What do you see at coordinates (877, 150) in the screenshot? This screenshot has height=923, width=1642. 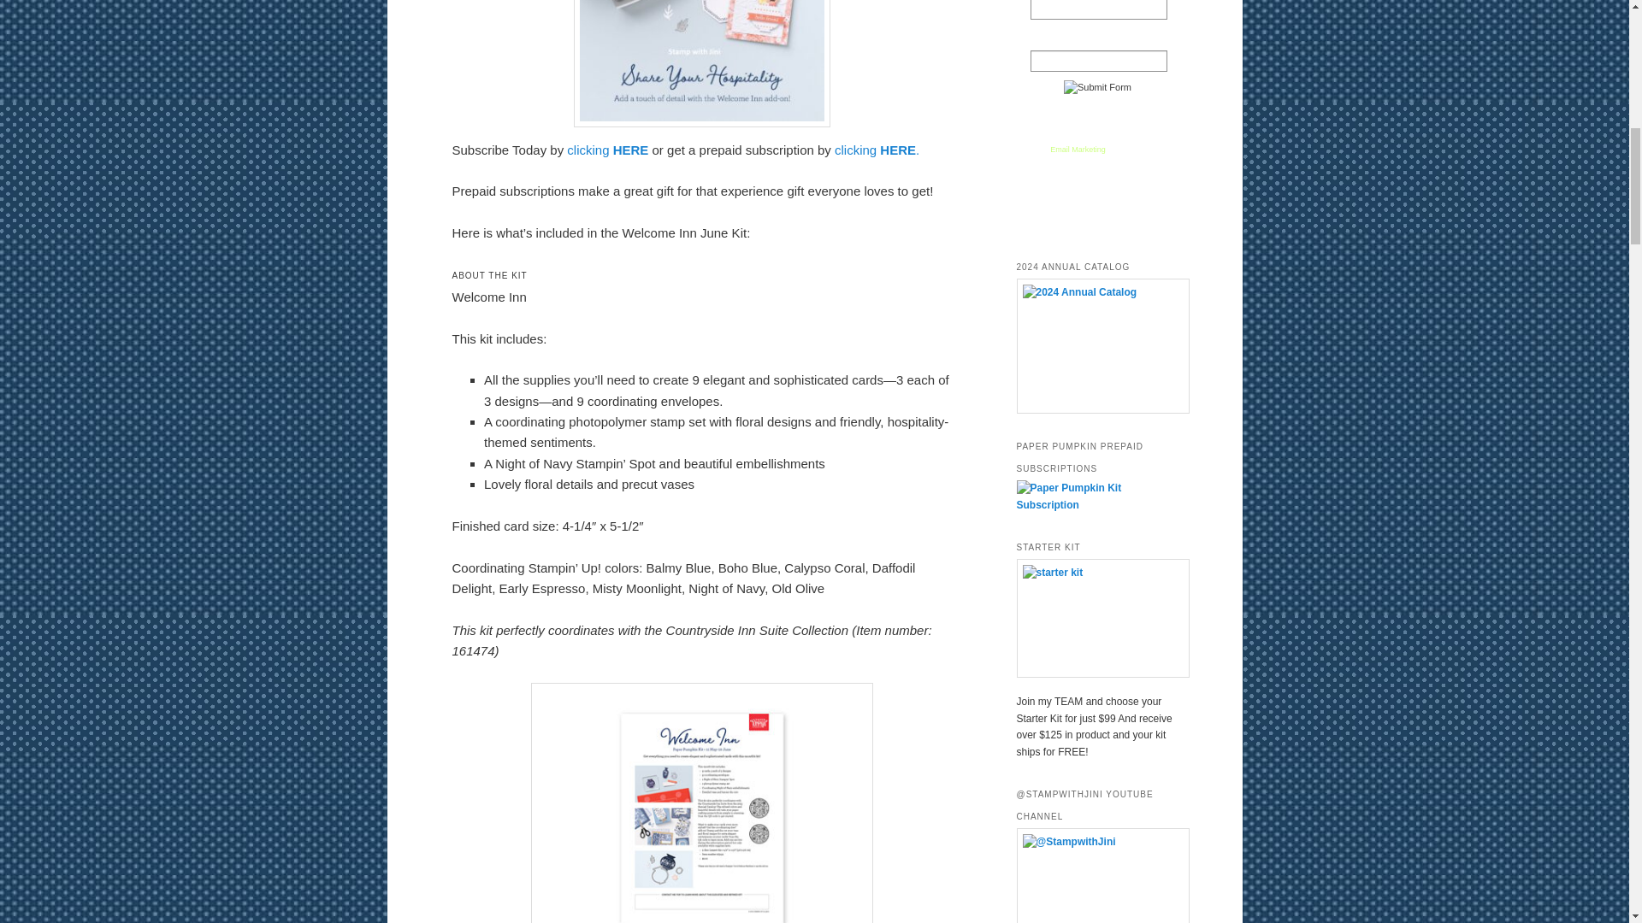 I see `clicking HERE.` at bounding box center [877, 150].